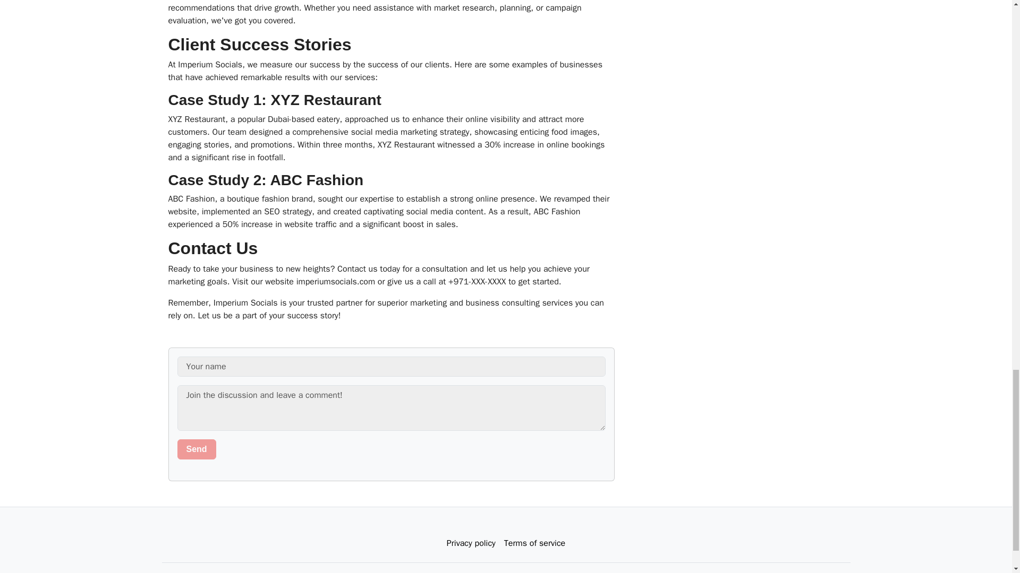  Describe the element at coordinates (197, 449) in the screenshot. I see `Send` at that location.